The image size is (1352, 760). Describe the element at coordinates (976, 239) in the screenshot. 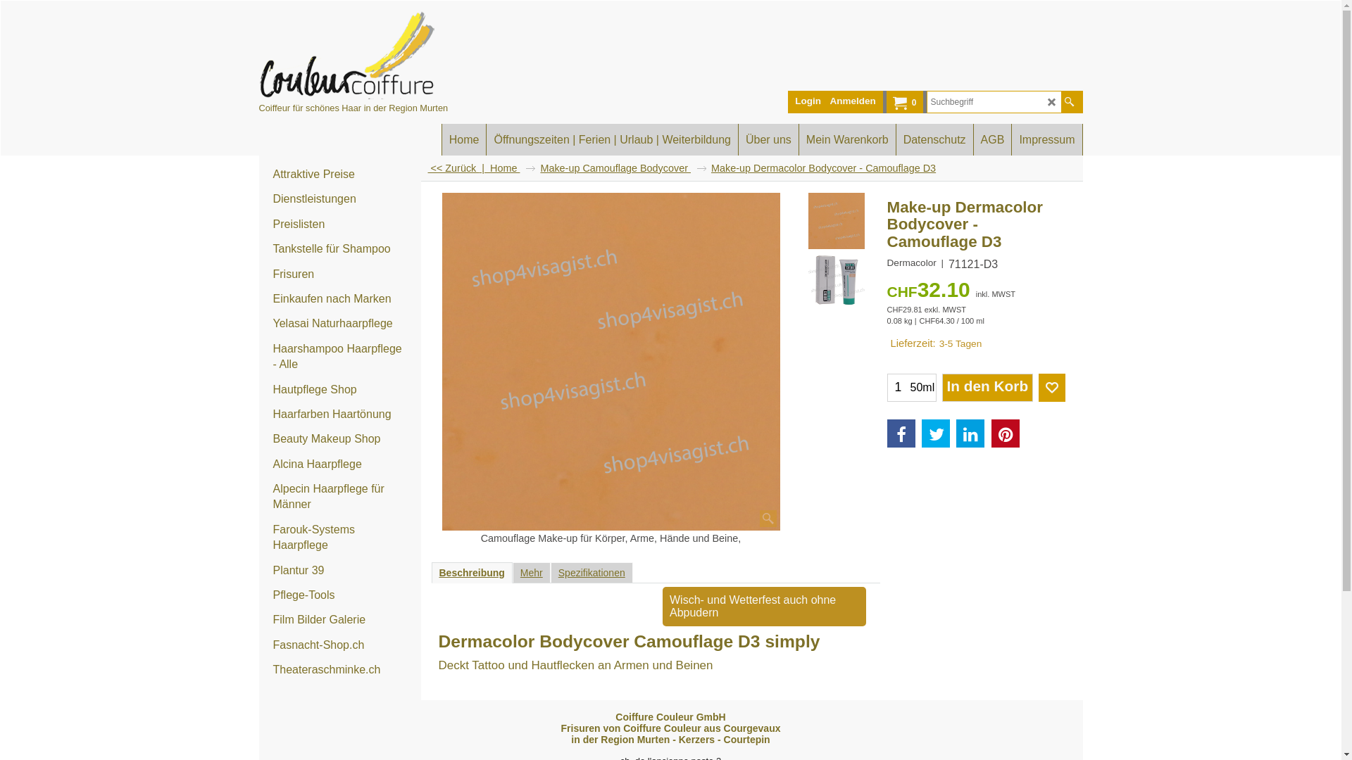

I see `Make-up Dermacolor Bodycover - Camouflage D3` at that location.